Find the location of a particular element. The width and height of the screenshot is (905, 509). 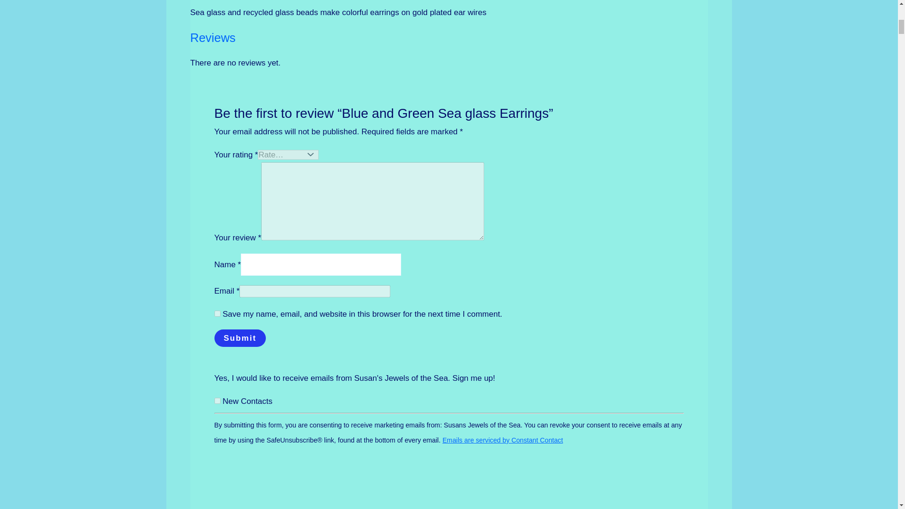

Submit is located at coordinates (239, 337).